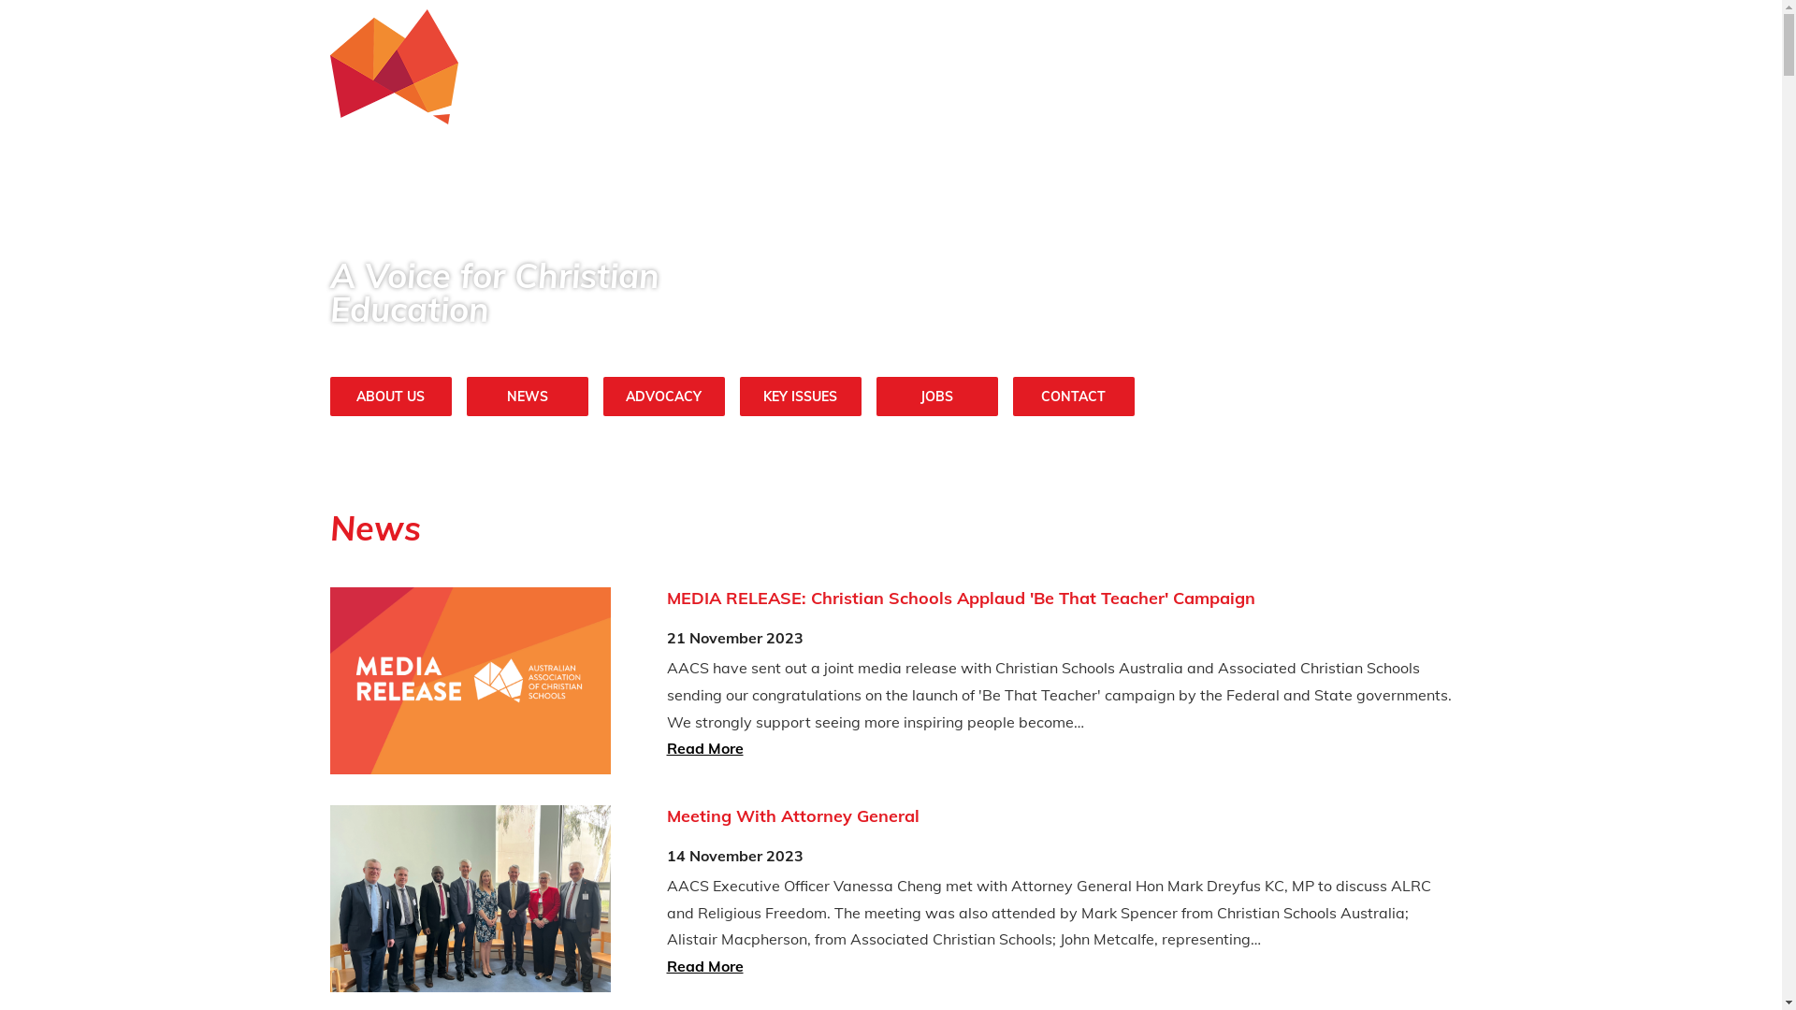  What do you see at coordinates (800, 396) in the screenshot?
I see `KEY ISSUES` at bounding box center [800, 396].